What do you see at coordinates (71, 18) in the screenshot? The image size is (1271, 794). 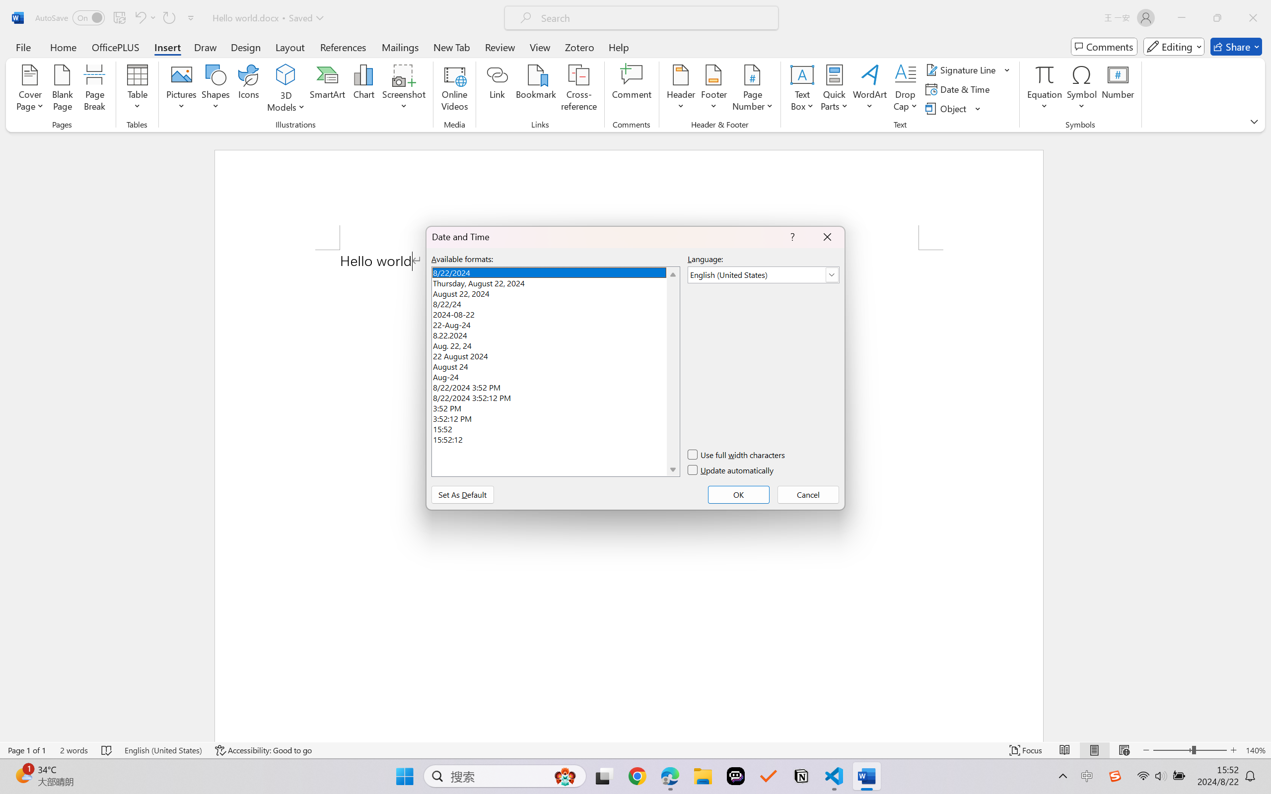 I see `AutoSave` at bounding box center [71, 18].